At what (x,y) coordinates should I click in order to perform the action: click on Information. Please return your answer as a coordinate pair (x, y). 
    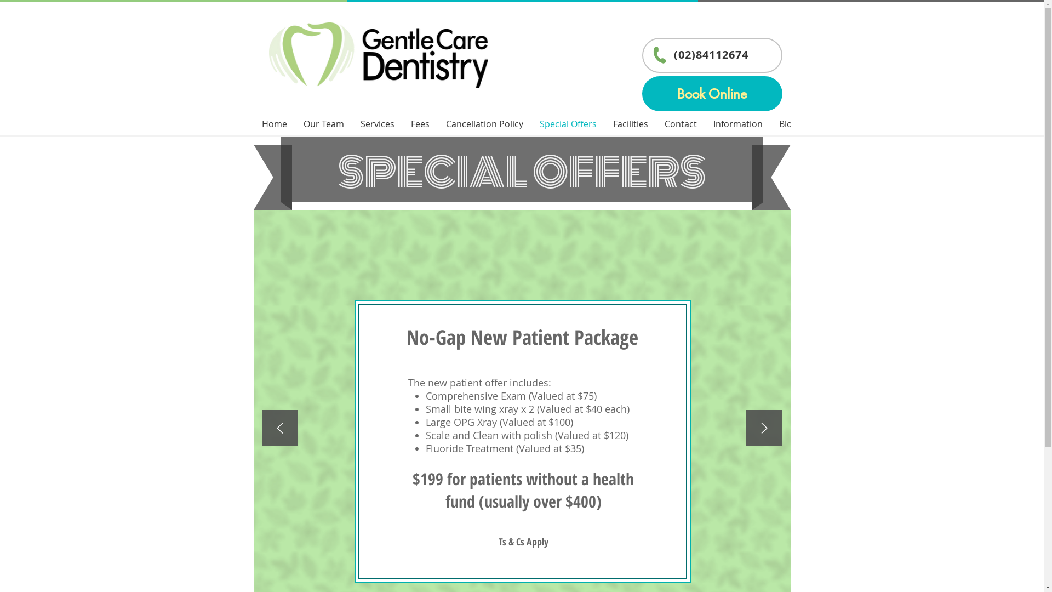
    Looking at the image, I should click on (737, 125).